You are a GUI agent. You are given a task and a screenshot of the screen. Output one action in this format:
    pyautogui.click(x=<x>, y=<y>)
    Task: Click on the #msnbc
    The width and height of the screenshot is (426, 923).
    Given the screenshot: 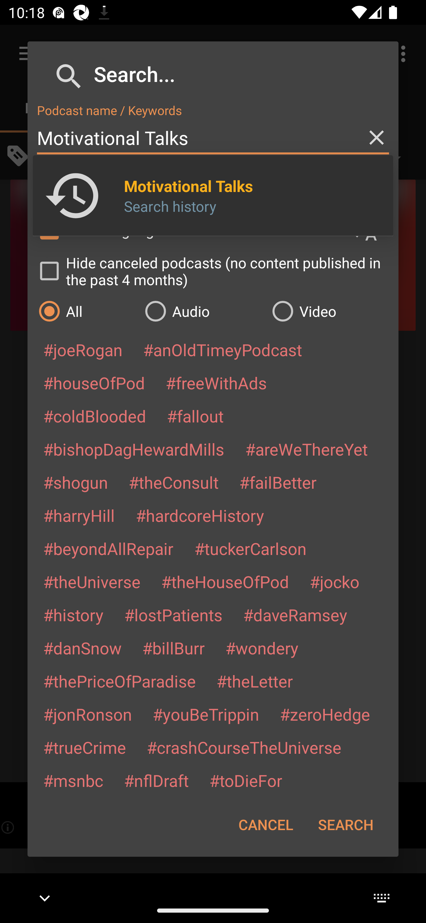 What is the action you would take?
    pyautogui.click(x=73, y=780)
    